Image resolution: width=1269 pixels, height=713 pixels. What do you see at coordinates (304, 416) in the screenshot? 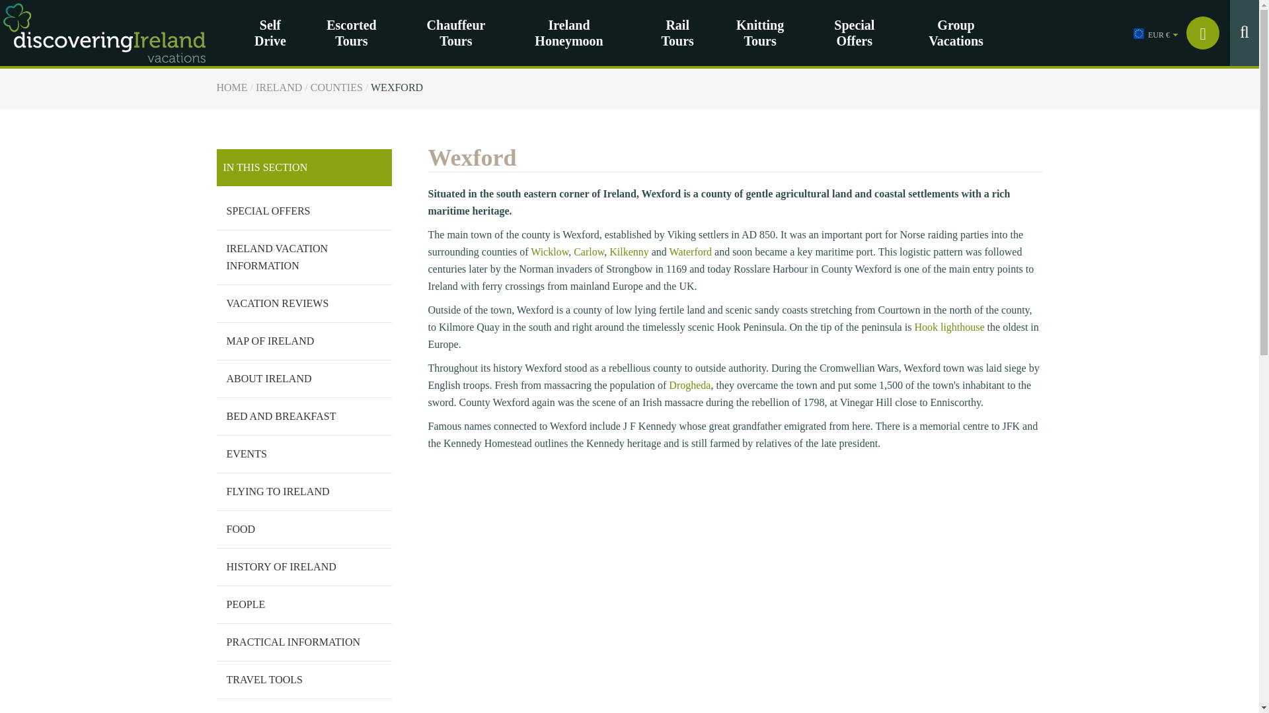
I see `BED AND BREAKFAST` at bounding box center [304, 416].